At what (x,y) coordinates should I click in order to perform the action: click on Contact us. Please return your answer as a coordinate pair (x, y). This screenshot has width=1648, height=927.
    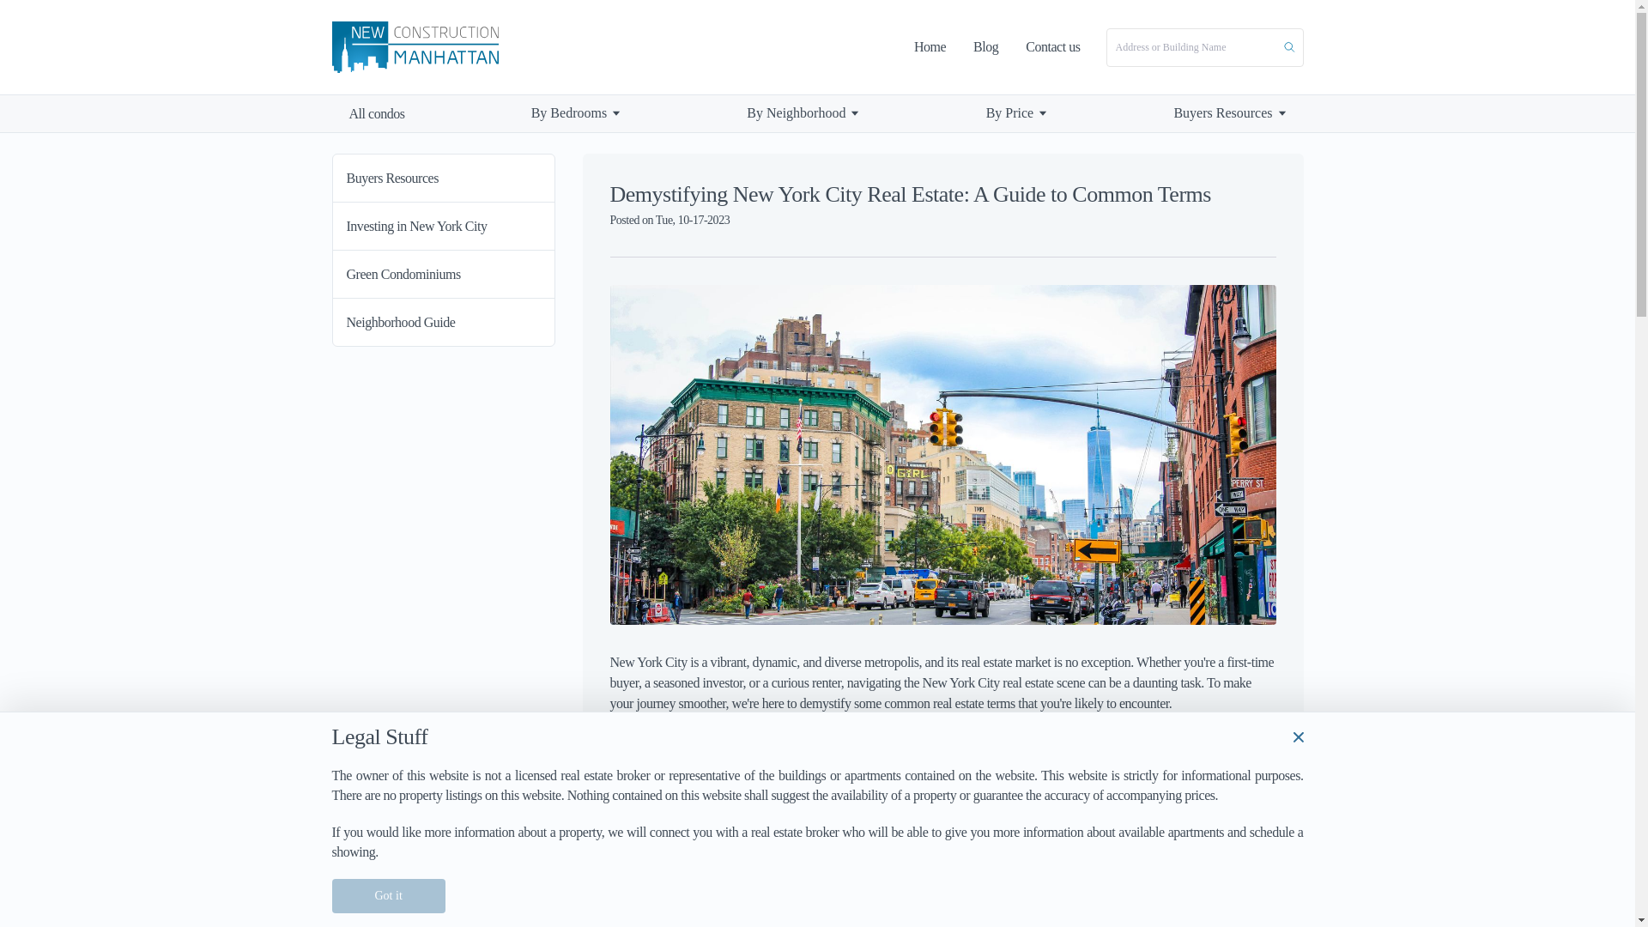
    Looking at the image, I should click on (1052, 46).